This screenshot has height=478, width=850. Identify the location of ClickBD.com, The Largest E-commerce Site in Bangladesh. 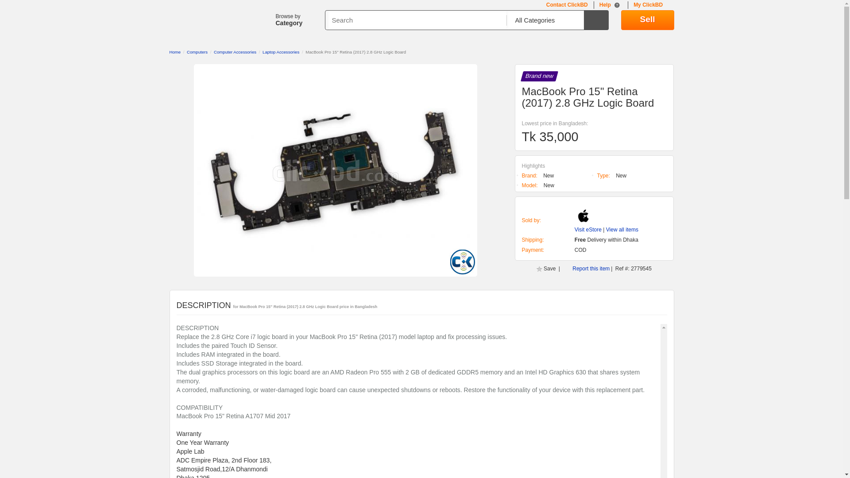
(201, 22).